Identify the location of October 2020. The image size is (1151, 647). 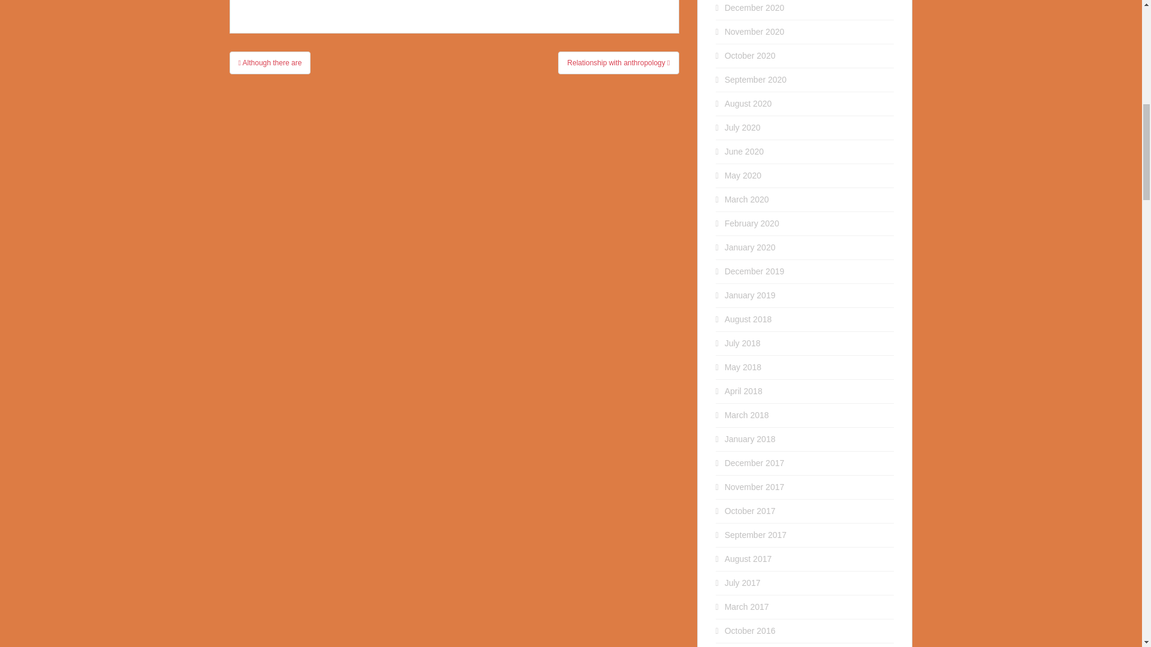
(751, 56).